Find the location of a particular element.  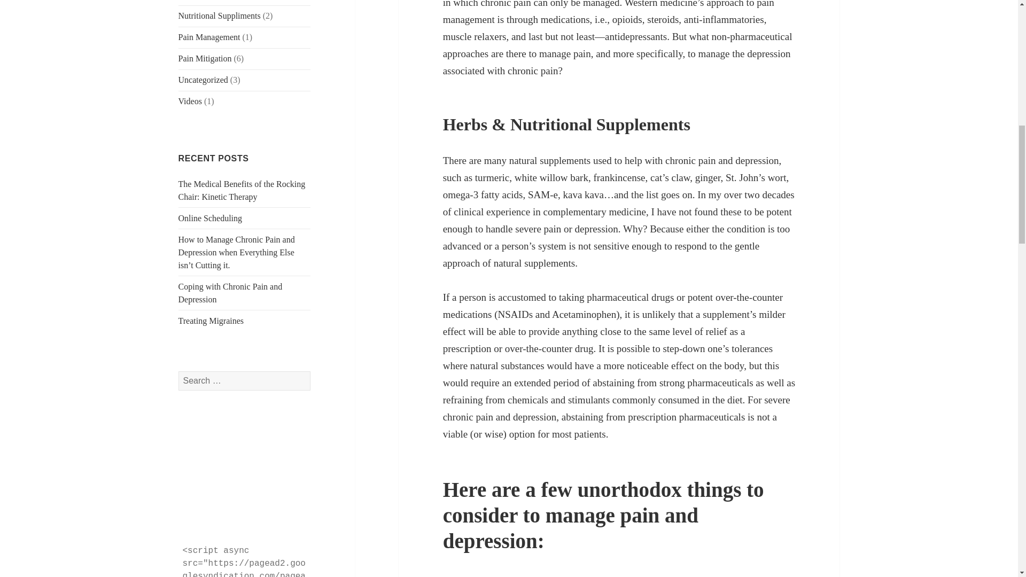

Pain Management is located at coordinates (209, 36).